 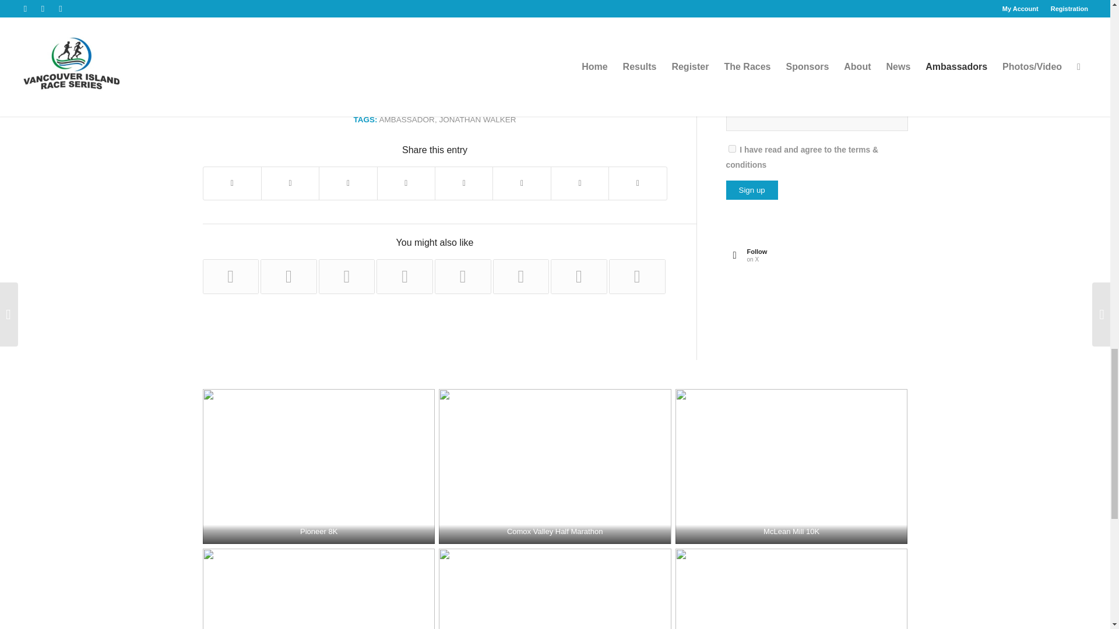 What do you see at coordinates (732, 149) in the screenshot?
I see `1` at bounding box center [732, 149].